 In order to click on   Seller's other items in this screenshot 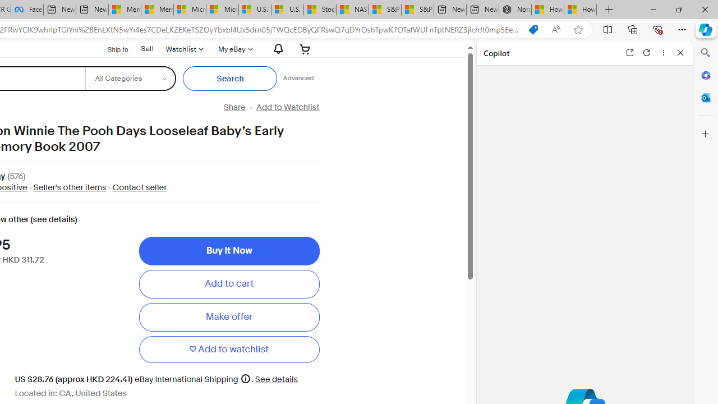, I will do `click(66, 187)`.